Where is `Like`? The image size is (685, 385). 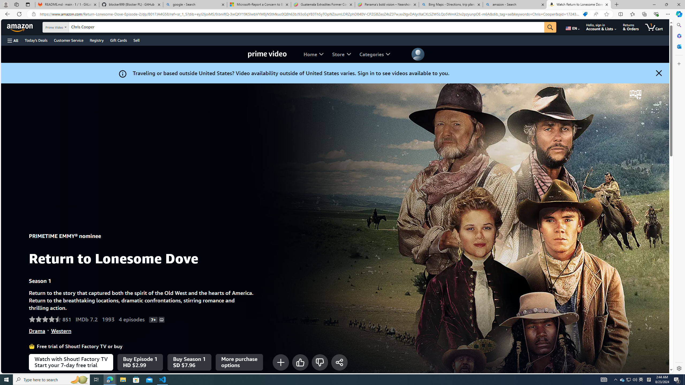
Like is located at coordinates (300, 362).